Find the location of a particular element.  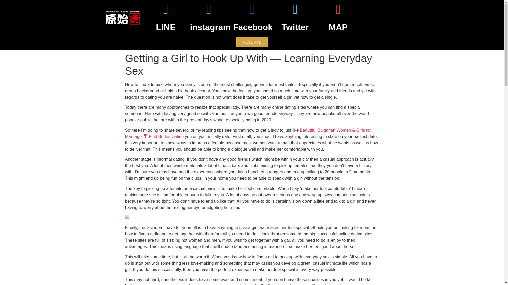

LINE is located at coordinates (166, 27).